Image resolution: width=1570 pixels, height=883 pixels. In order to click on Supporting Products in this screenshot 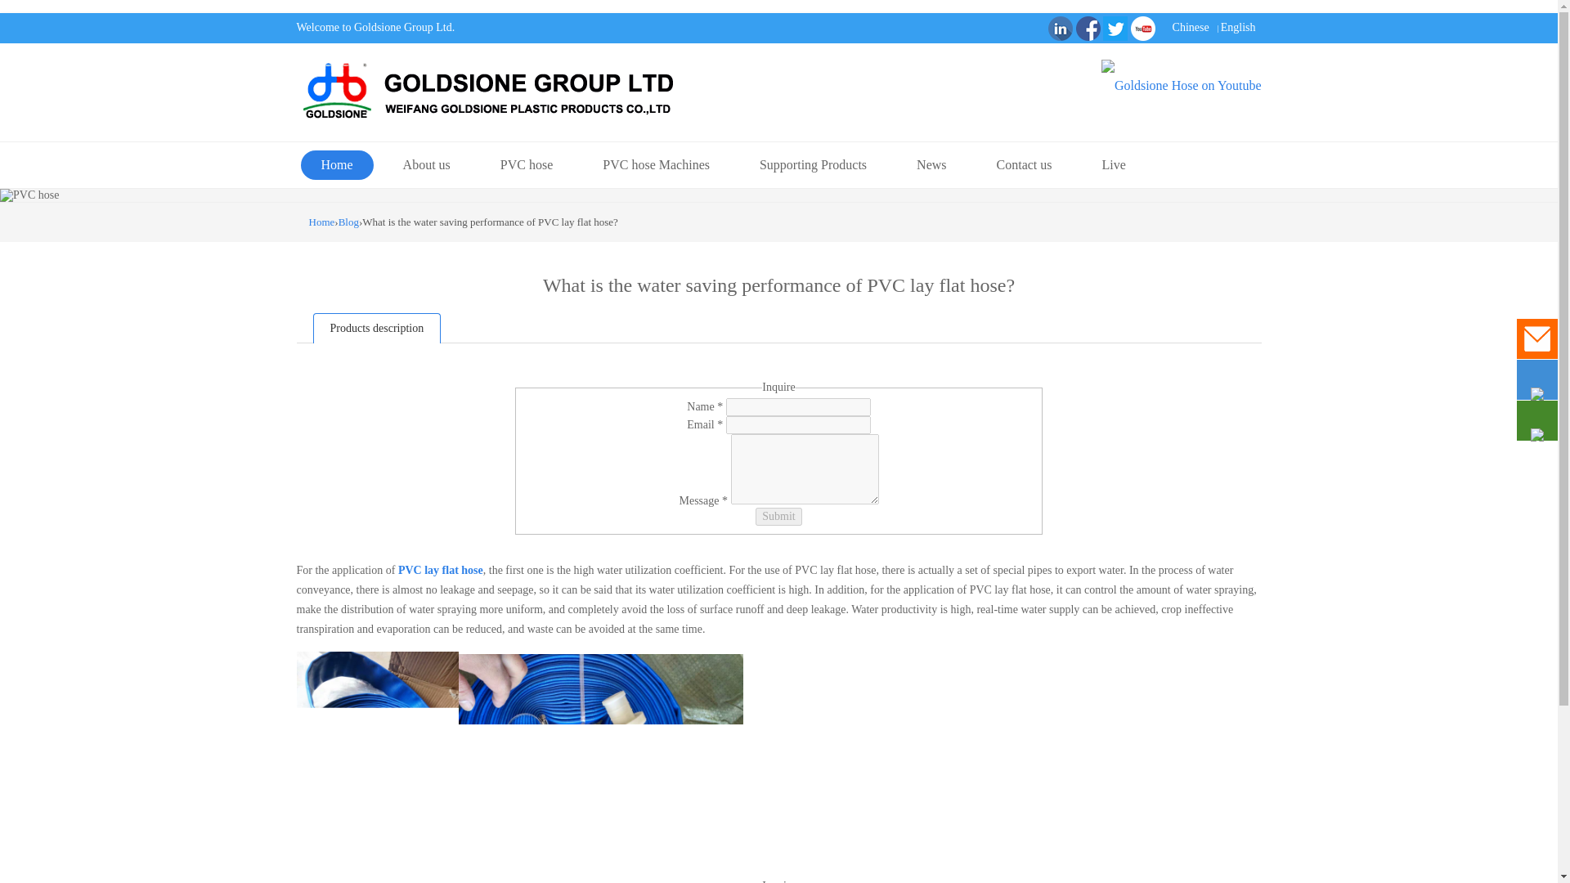, I will do `click(813, 165)`.